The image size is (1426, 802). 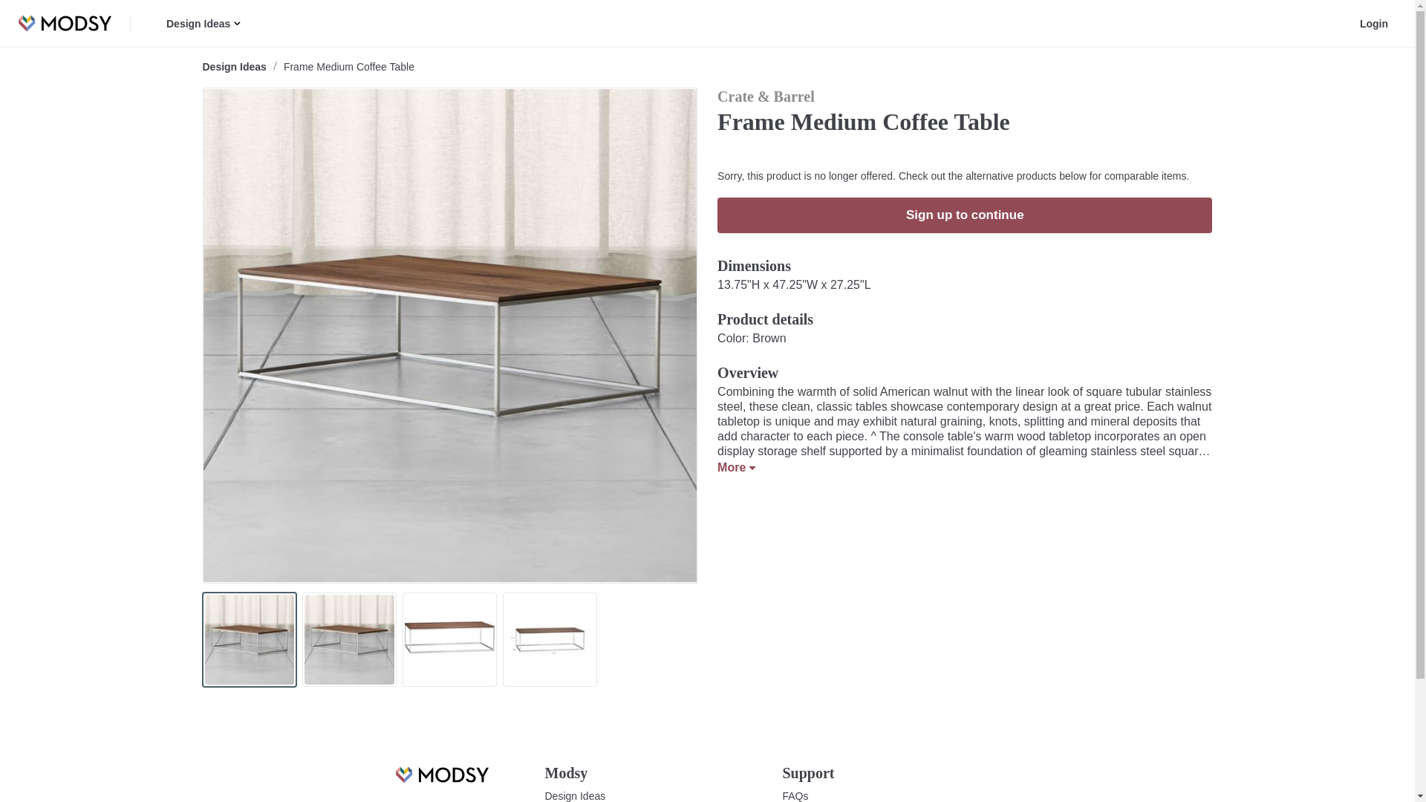 What do you see at coordinates (736, 468) in the screenshot?
I see `More` at bounding box center [736, 468].